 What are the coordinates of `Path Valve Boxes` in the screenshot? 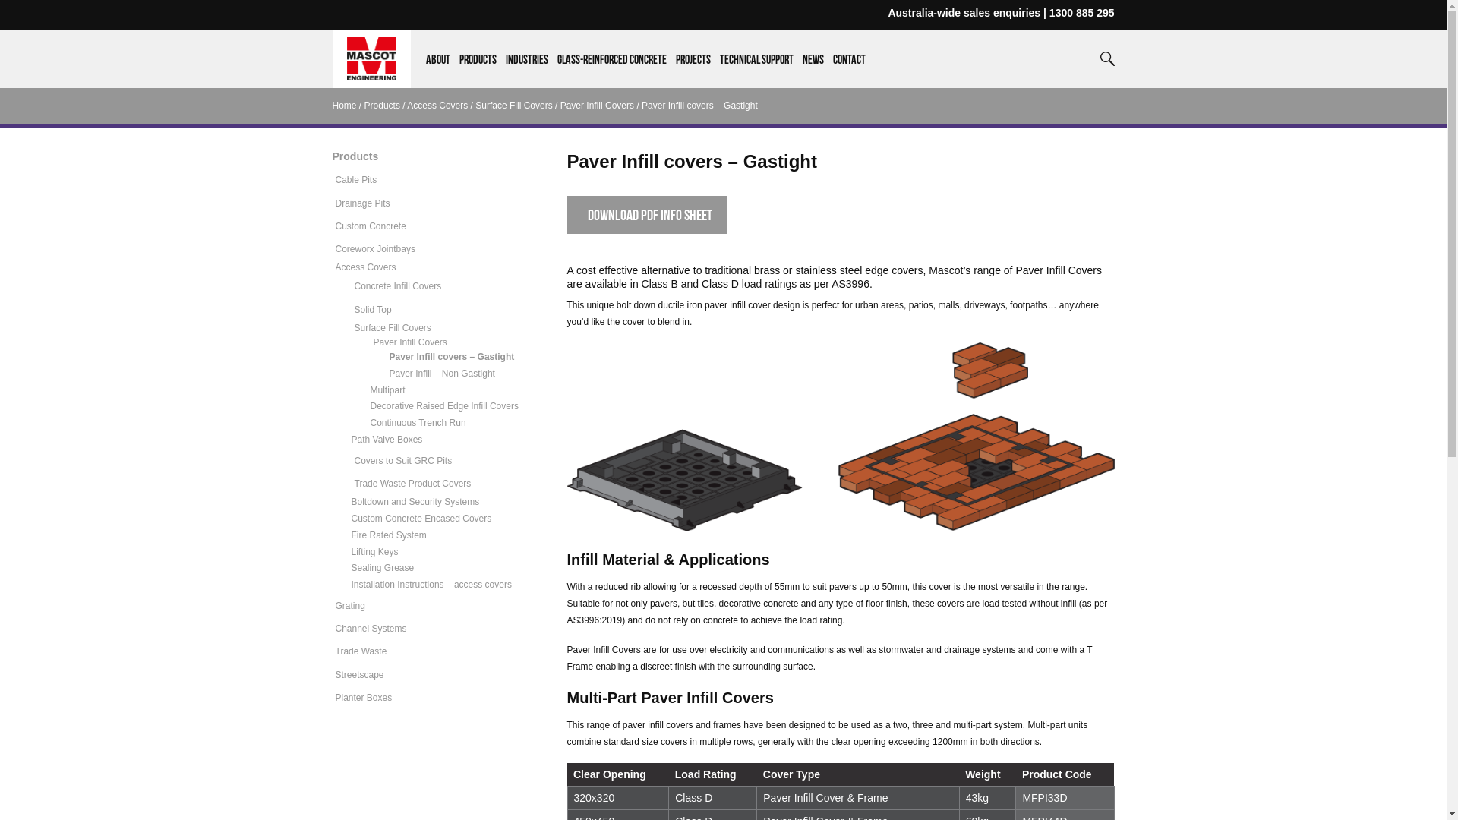 It's located at (387, 440).